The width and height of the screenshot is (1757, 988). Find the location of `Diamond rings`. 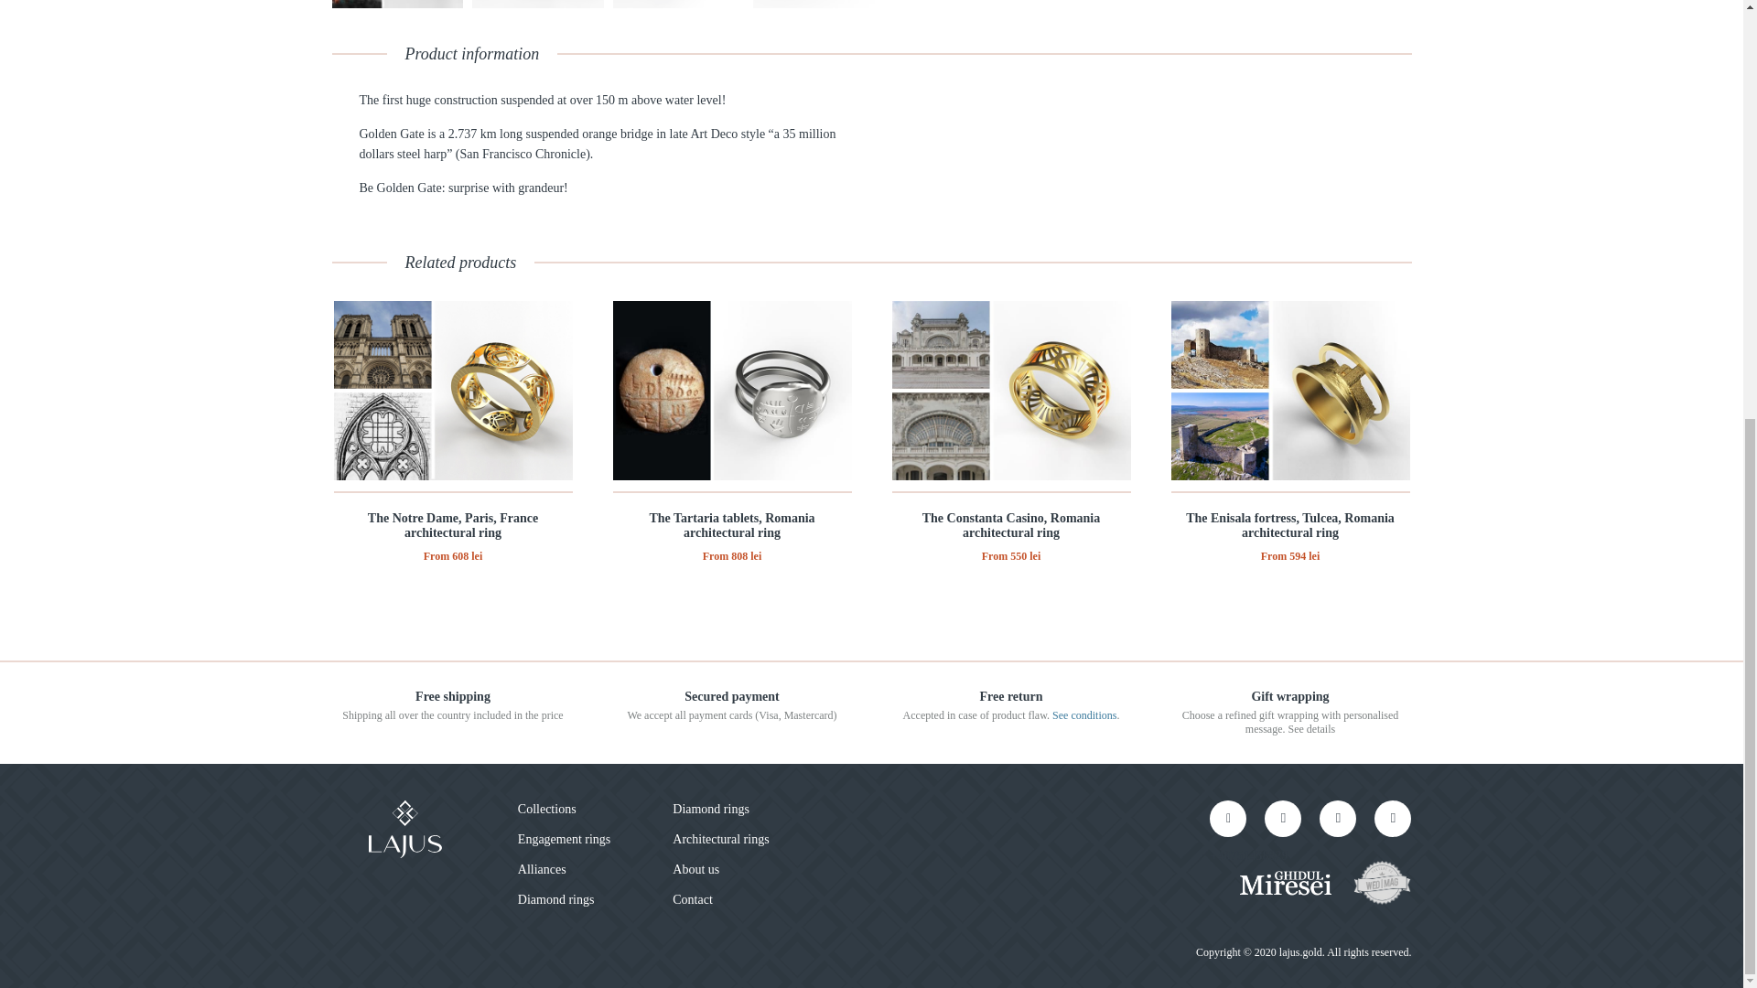

Diamond rings is located at coordinates (556, 900).